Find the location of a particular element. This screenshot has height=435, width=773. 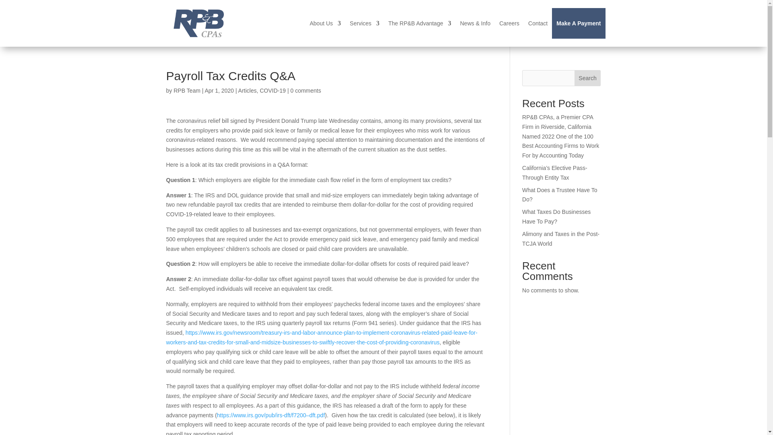

Make A Payment is located at coordinates (578, 23).